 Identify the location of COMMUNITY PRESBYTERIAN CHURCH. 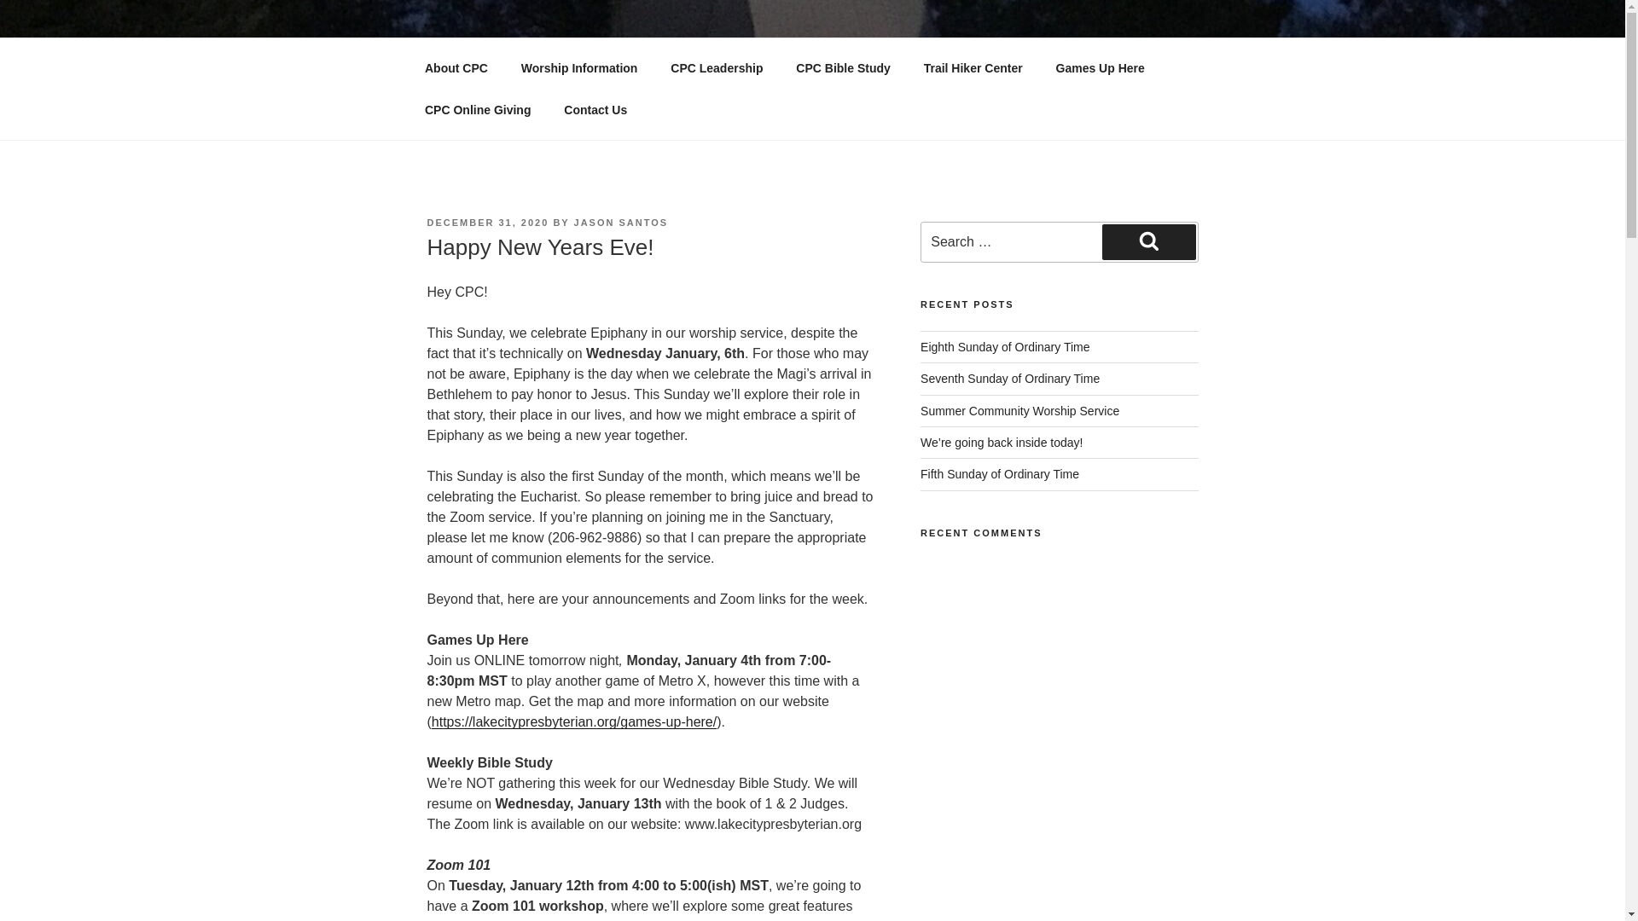
(752, 60).